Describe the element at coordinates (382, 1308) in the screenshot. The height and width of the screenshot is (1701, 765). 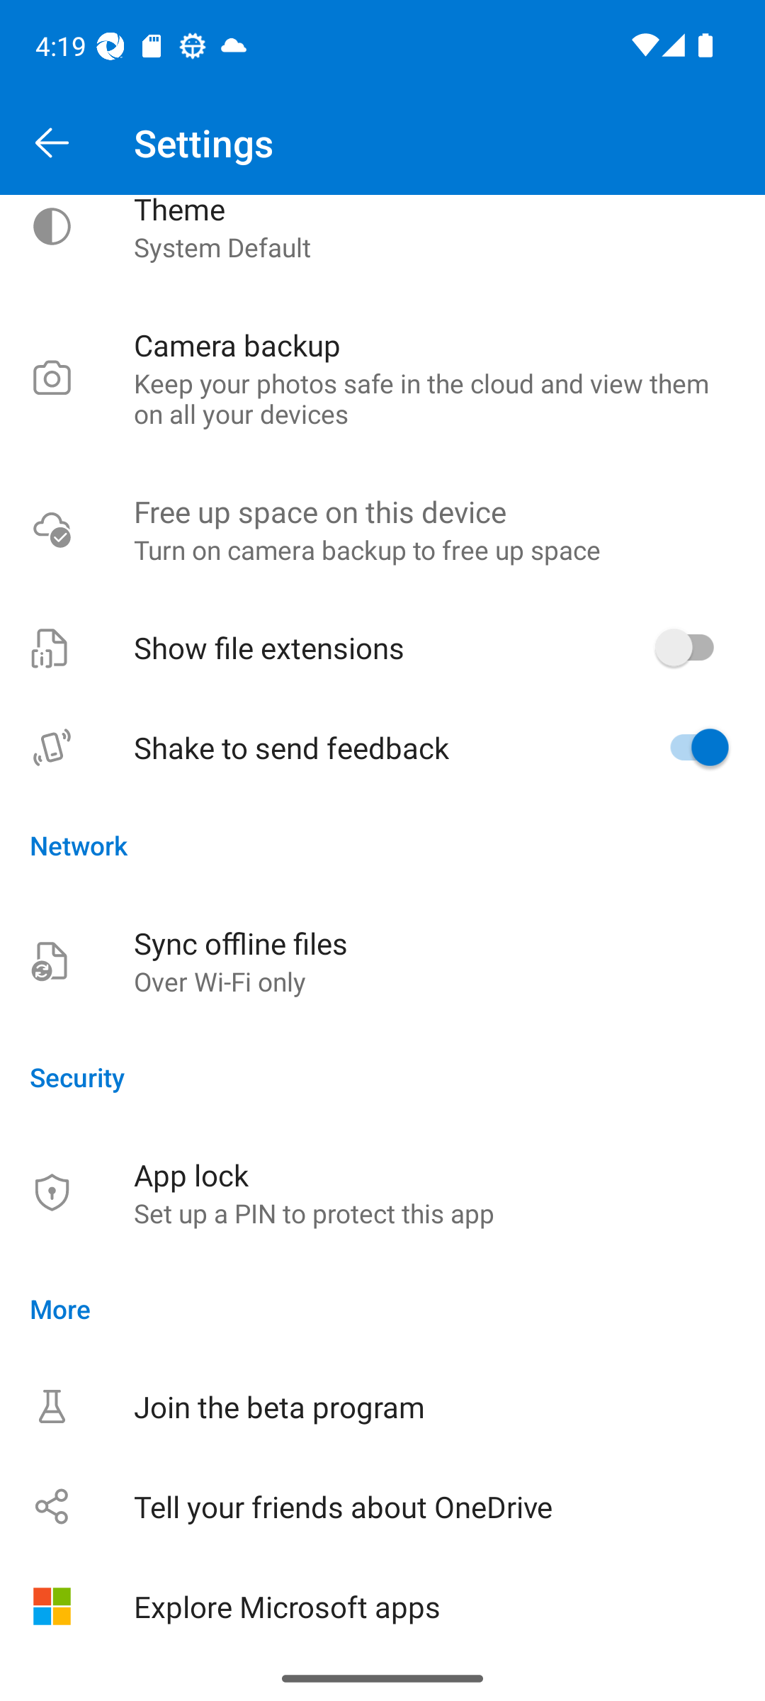
I see `More` at that location.